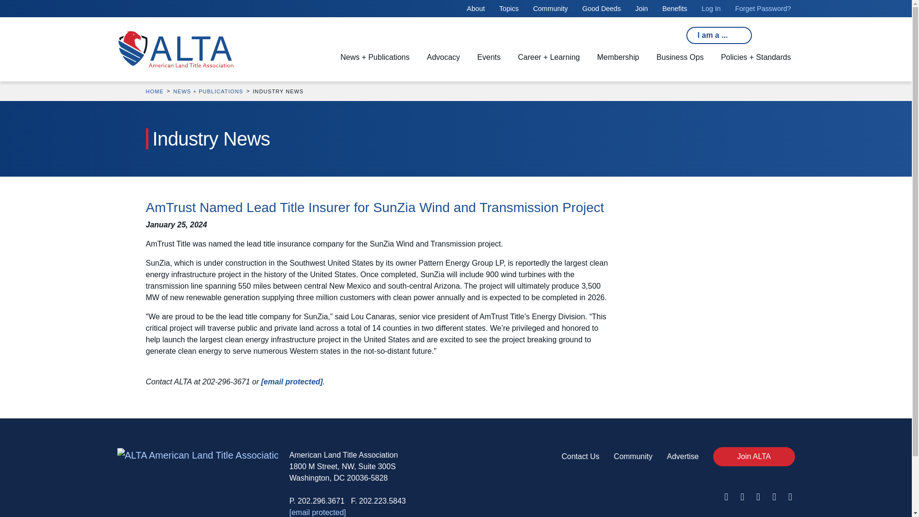 Image resolution: width=919 pixels, height=517 pixels. Describe the element at coordinates (476, 8) in the screenshot. I see `About` at that location.